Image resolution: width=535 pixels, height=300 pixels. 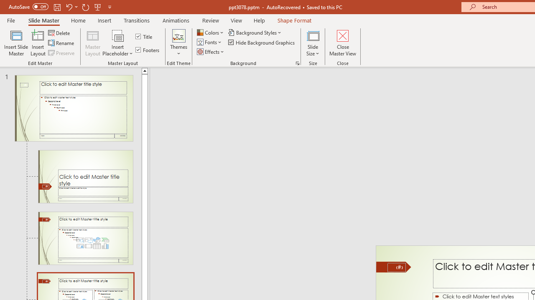 What do you see at coordinates (298, 63) in the screenshot?
I see `Format Background...` at bounding box center [298, 63].